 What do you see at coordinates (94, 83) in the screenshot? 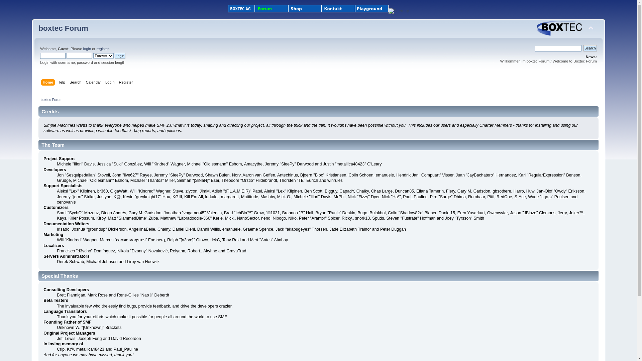
I see `Calendar` at bounding box center [94, 83].